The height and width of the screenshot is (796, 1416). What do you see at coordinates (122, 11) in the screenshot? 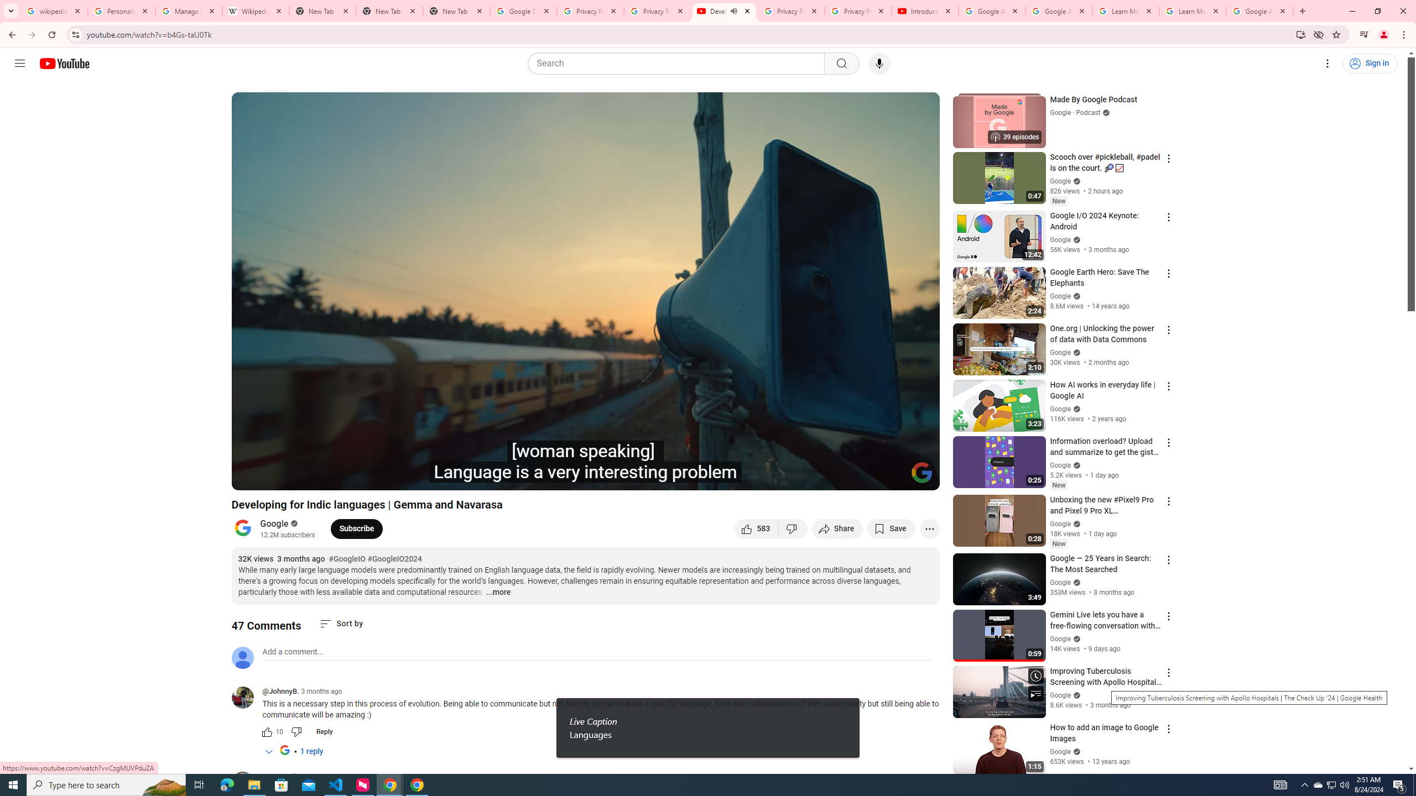
I see `Personalization & Google Search results - Google Search Help` at bounding box center [122, 11].